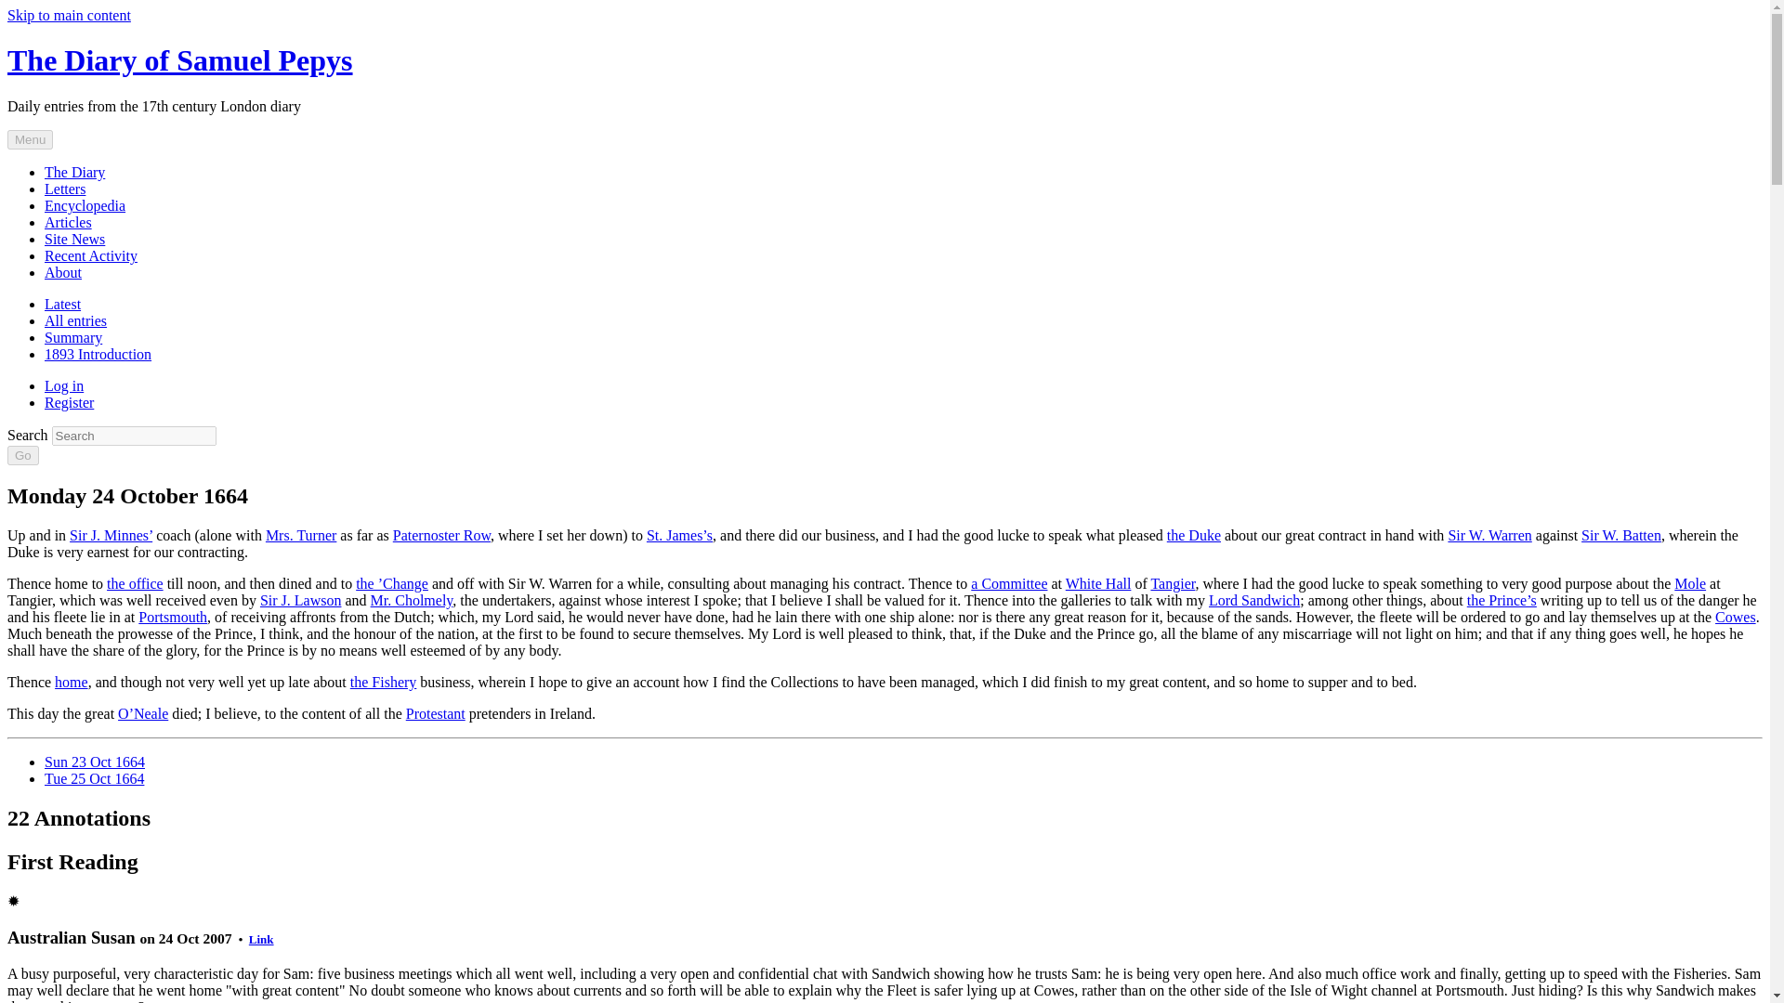 Image resolution: width=1784 pixels, height=1003 pixels. Describe the element at coordinates (64, 386) in the screenshot. I see `Log in` at that location.